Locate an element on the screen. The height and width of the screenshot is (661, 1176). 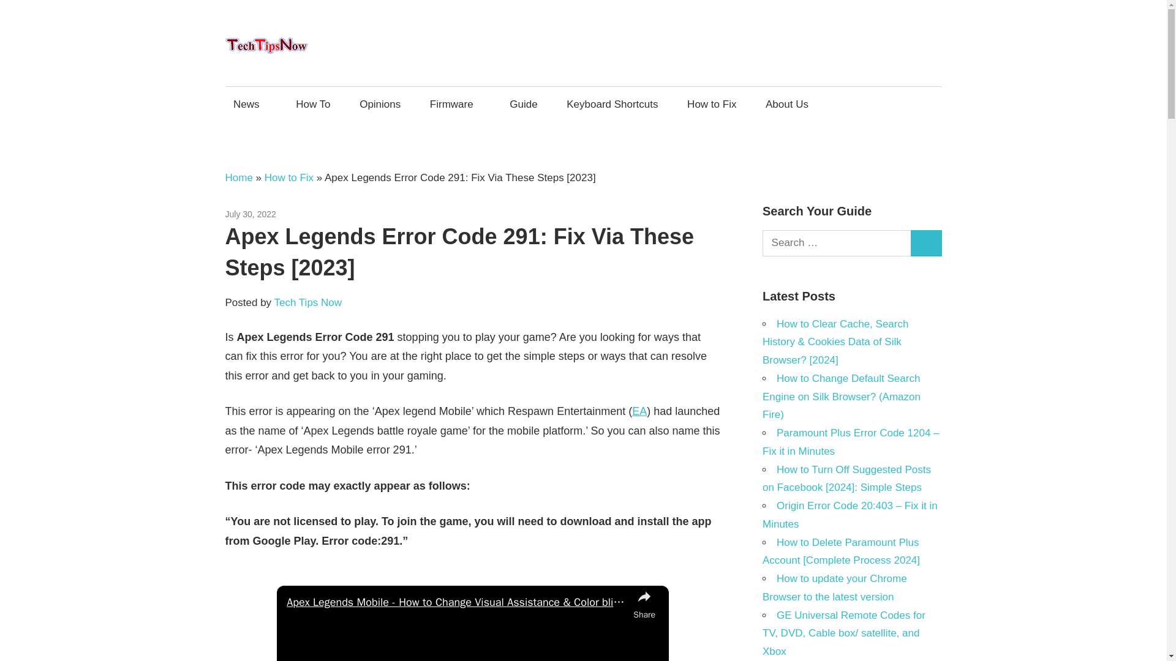
View all posts by Tech Tips Now is located at coordinates (307, 302).